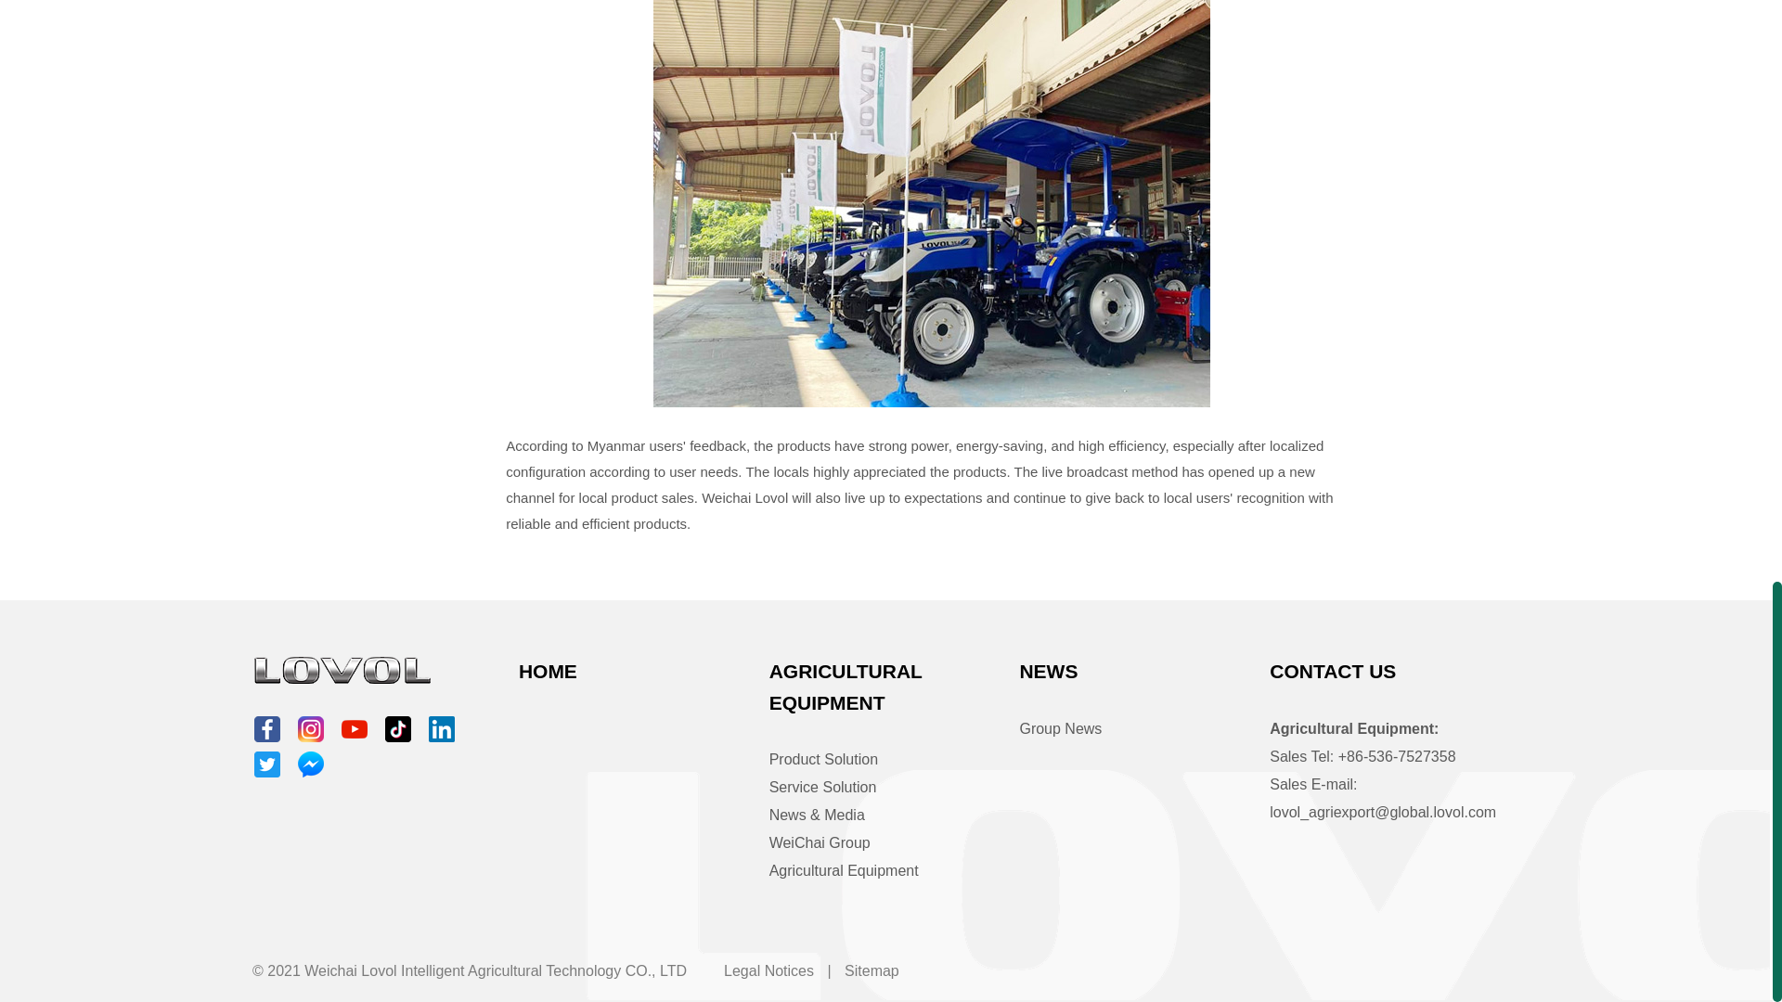 This screenshot has width=1782, height=1002. What do you see at coordinates (267, 764) in the screenshot?
I see `share to twitter` at bounding box center [267, 764].